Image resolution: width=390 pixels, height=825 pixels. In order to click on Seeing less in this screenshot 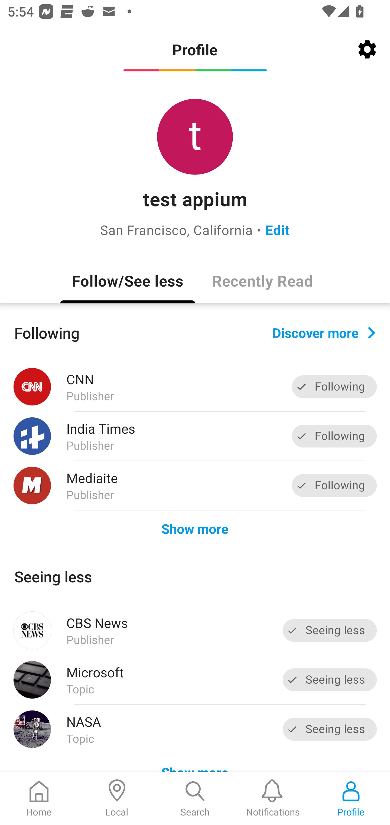, I will do `click(330, 729)`.